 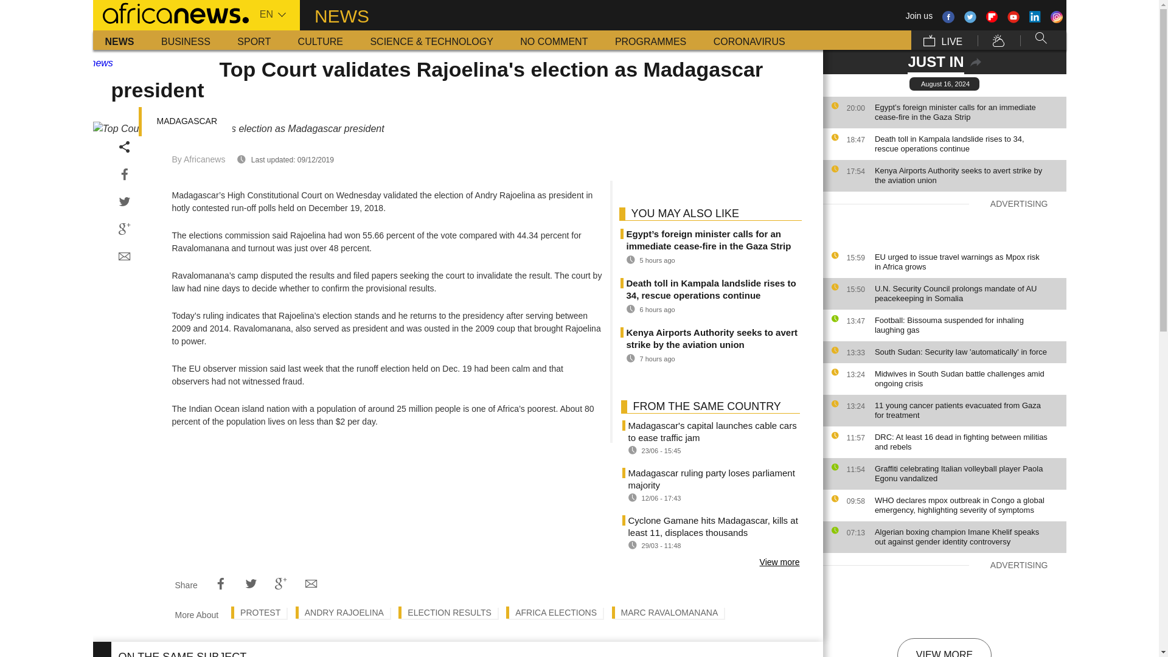 What do you see at coordinates (554, 40) in the screenshot?
I see `NO COMMENT` at bounding box center [554, 40].